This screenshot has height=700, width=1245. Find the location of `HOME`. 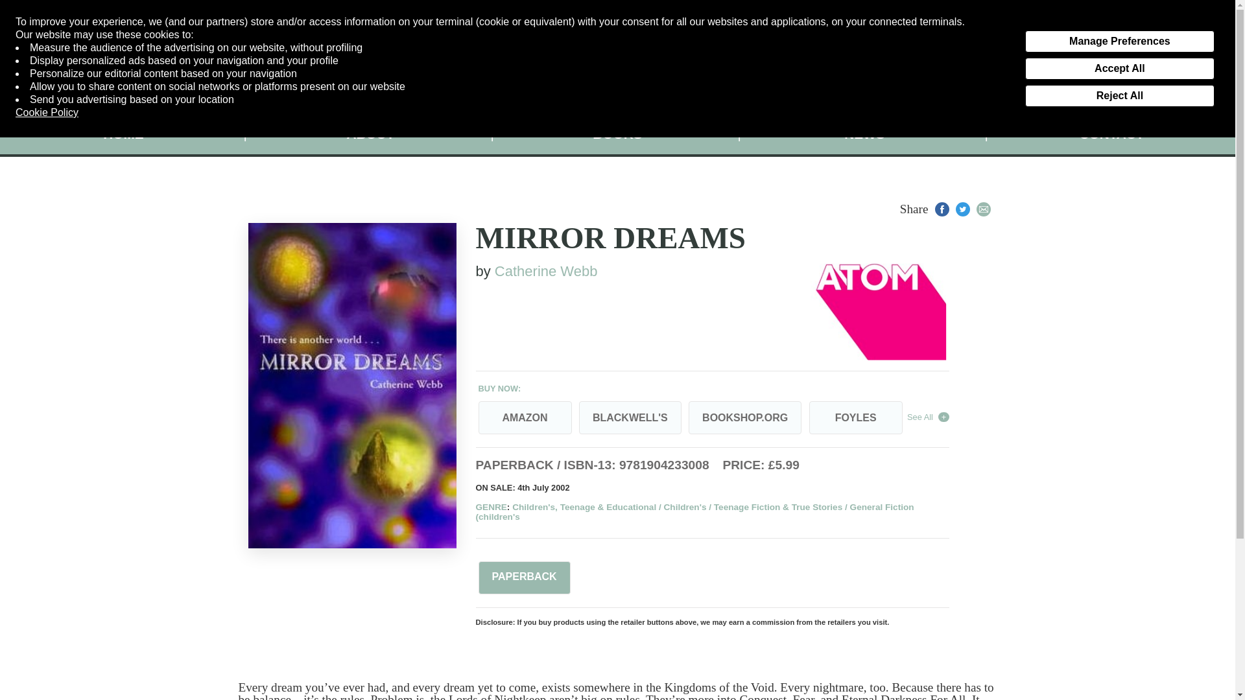

HOME is located at coordinates (123, 134).